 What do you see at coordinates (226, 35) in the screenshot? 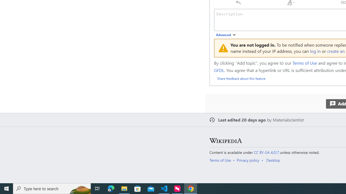
I see `Advanced` at bounding box center [226, 35].